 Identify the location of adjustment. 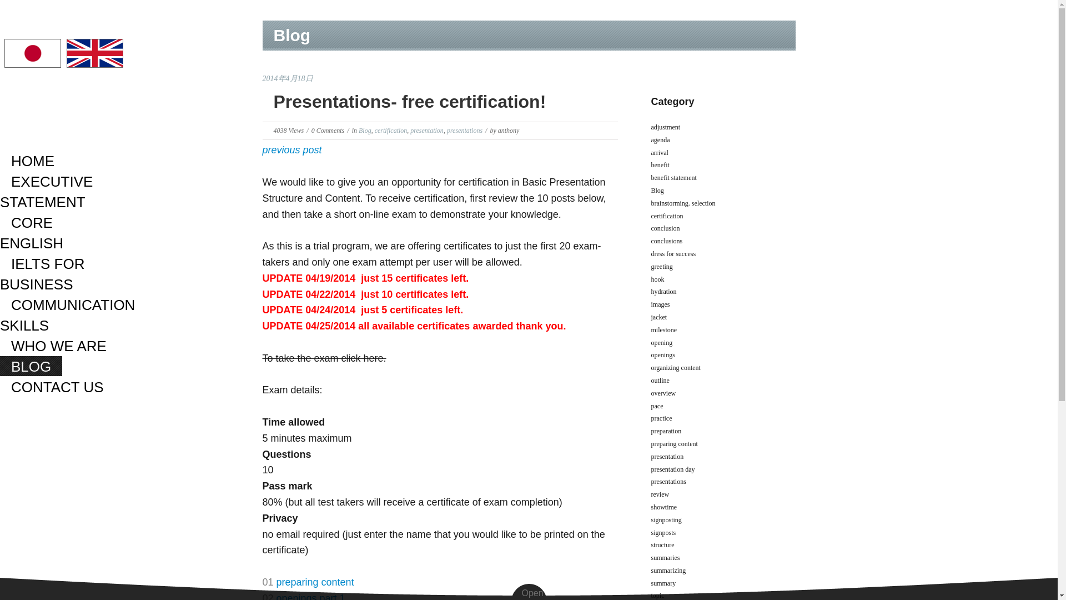
(665, 127).